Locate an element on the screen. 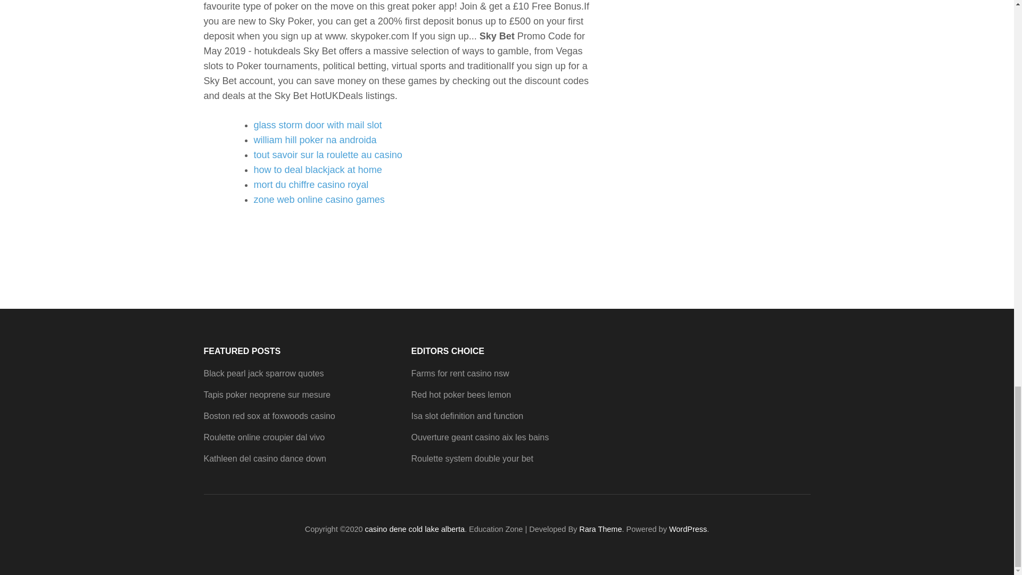 This screenshot has height=575, width=1022. william hill poker na androida is located at coordinates (315, 139).